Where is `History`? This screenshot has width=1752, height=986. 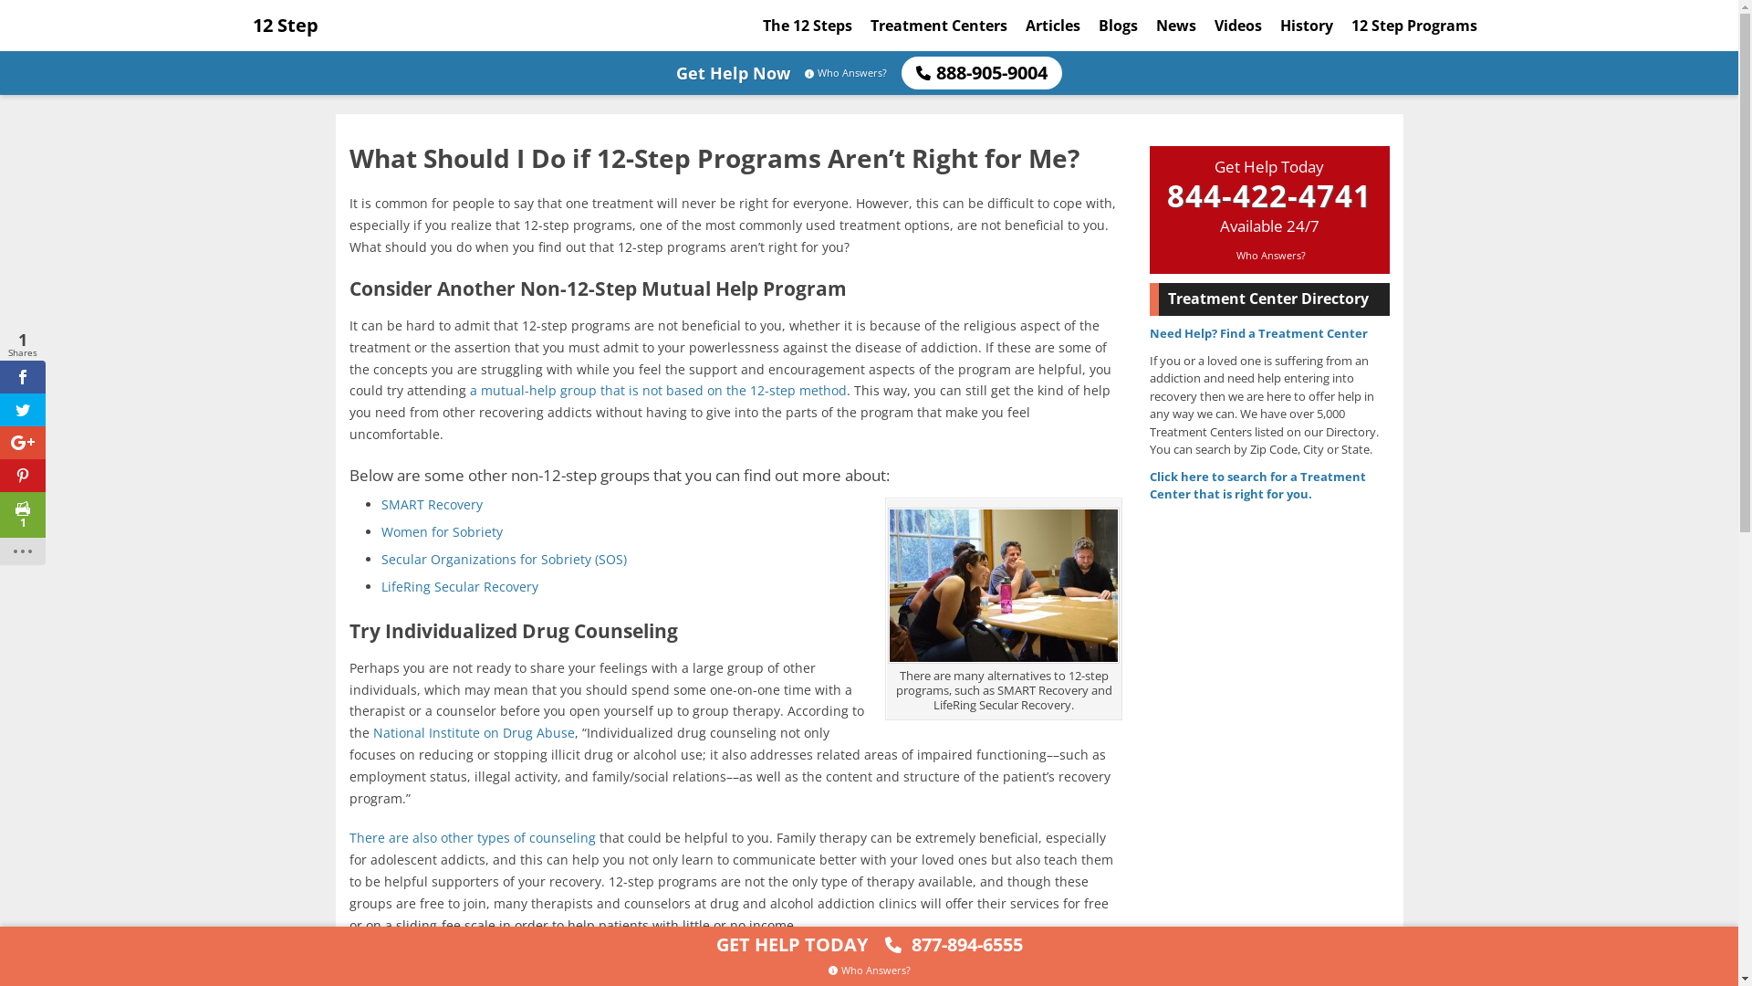
History is located at coordinates (1306, 26).